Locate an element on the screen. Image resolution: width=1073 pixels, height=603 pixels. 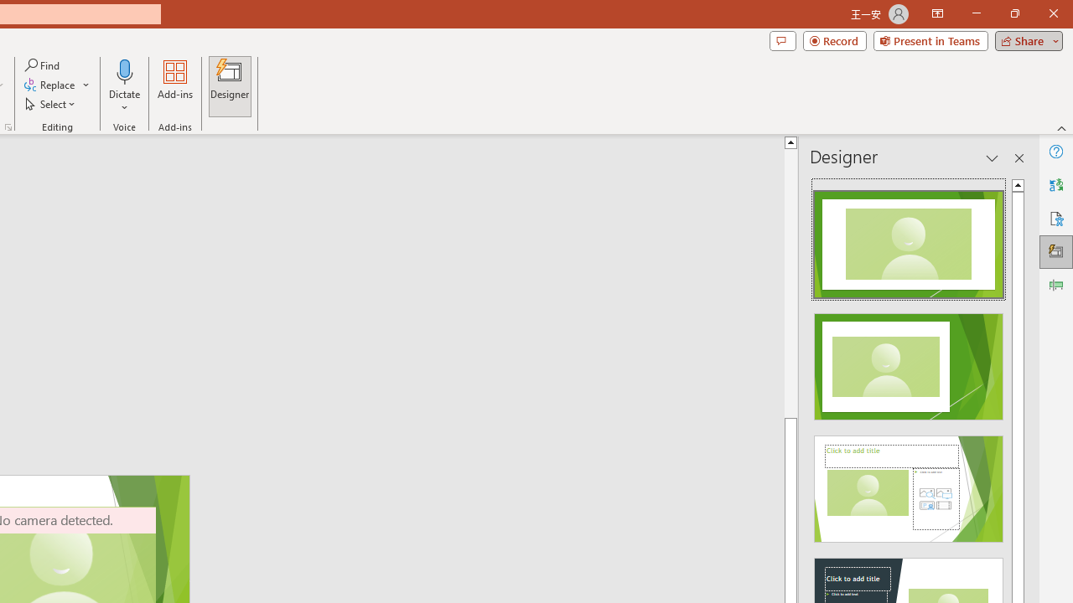
Recommended Design: Design Idea is located at coordinates (909, 240).